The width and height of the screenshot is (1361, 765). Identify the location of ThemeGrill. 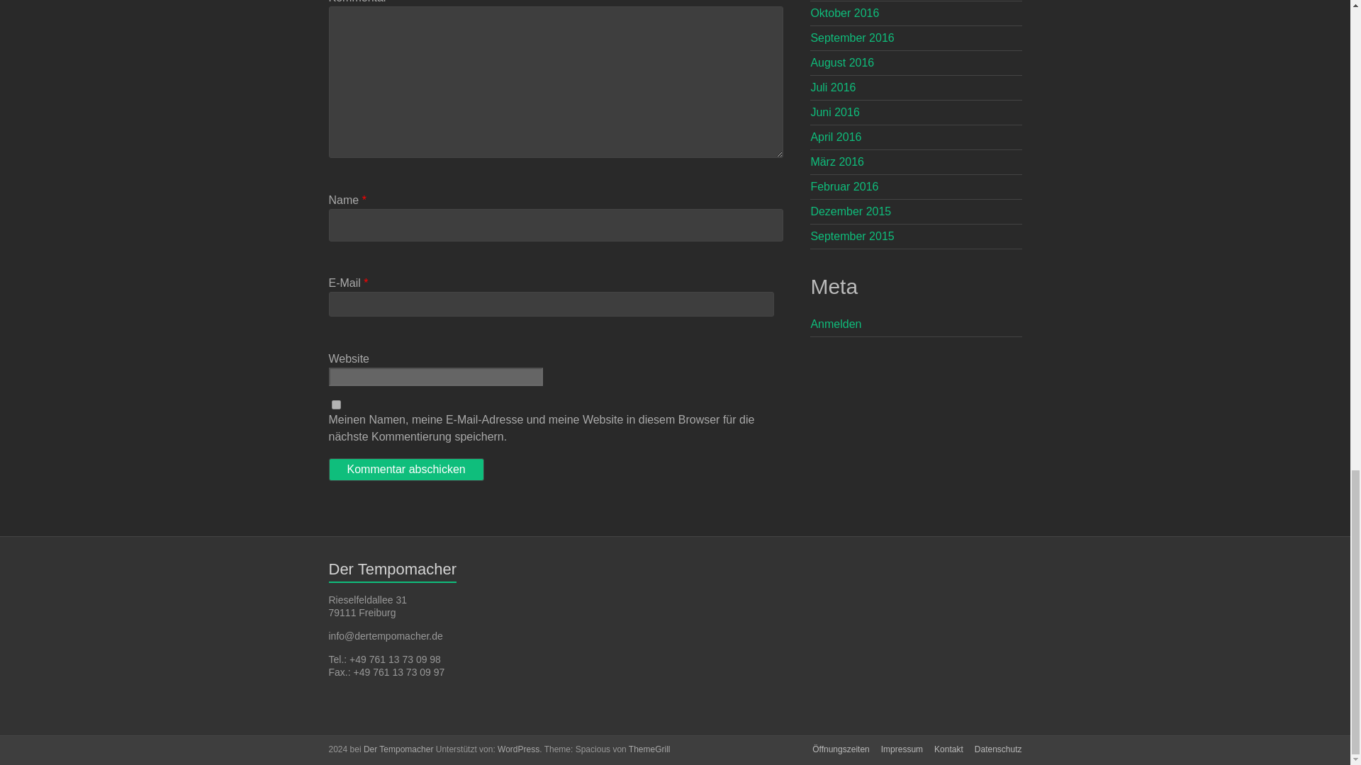
(649, 749).